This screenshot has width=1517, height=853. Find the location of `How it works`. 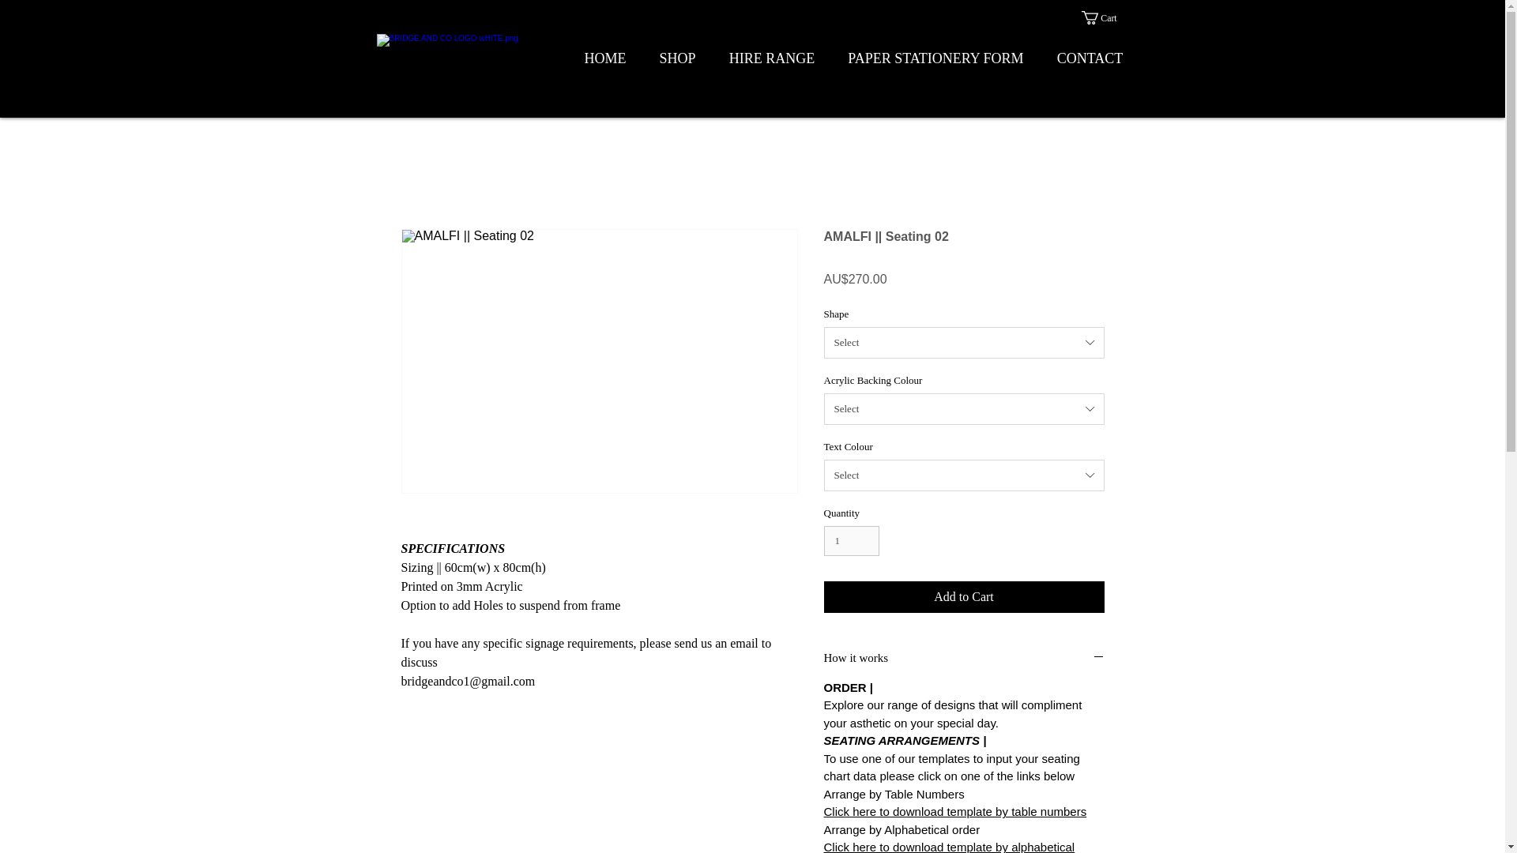

How it works is located at coordinates (964, 659).